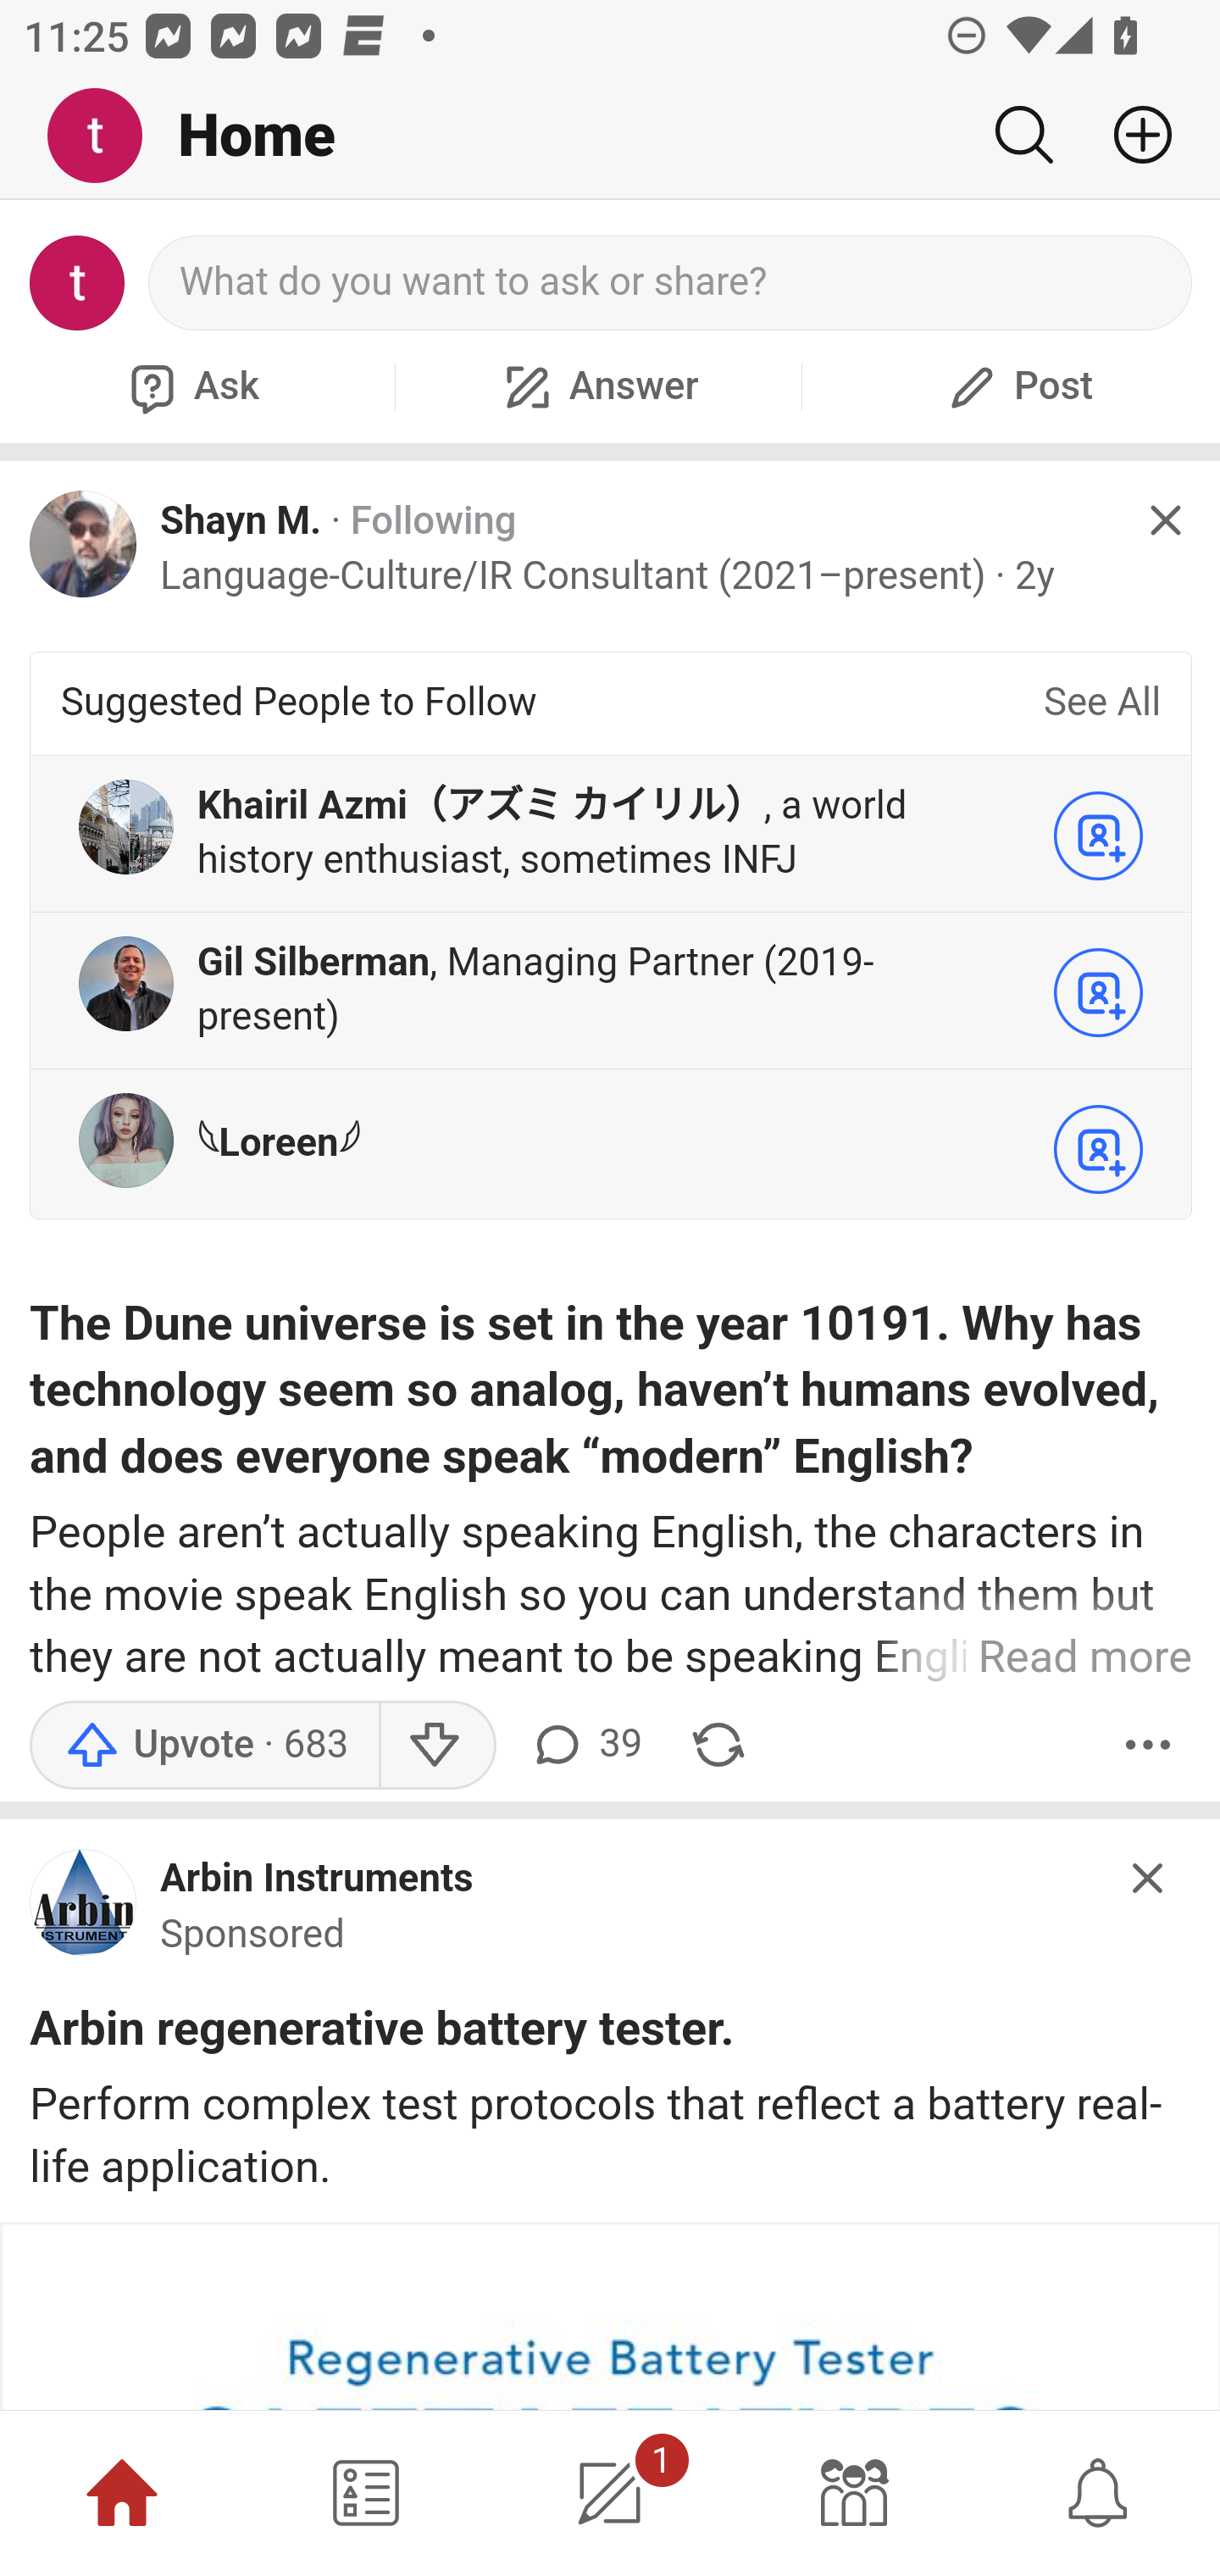  What do you see at coordinates (480, 806) in the screenshot?
I see `Khairil Azmi（アズミ カイリル）` at bounding box center [480, 806].